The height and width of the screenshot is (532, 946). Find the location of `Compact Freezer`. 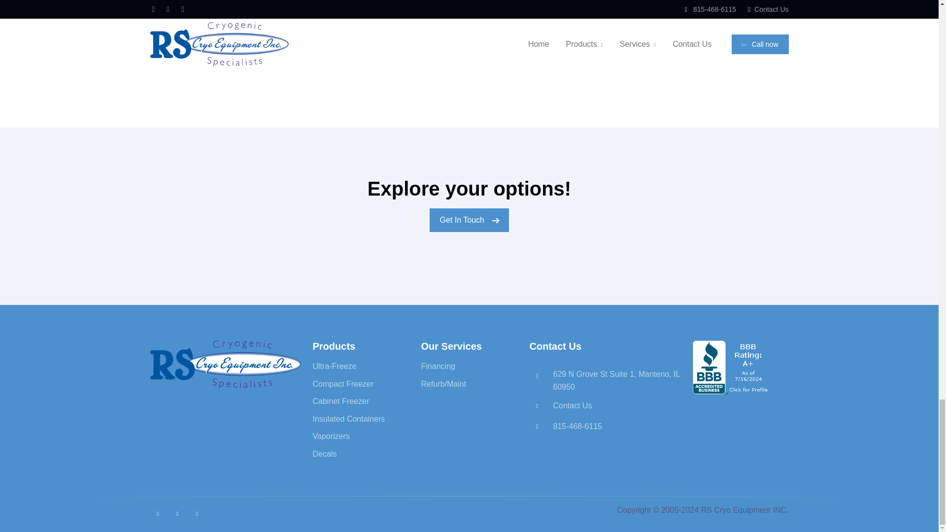

Compact Freezer is located at coordinates (343, 384).